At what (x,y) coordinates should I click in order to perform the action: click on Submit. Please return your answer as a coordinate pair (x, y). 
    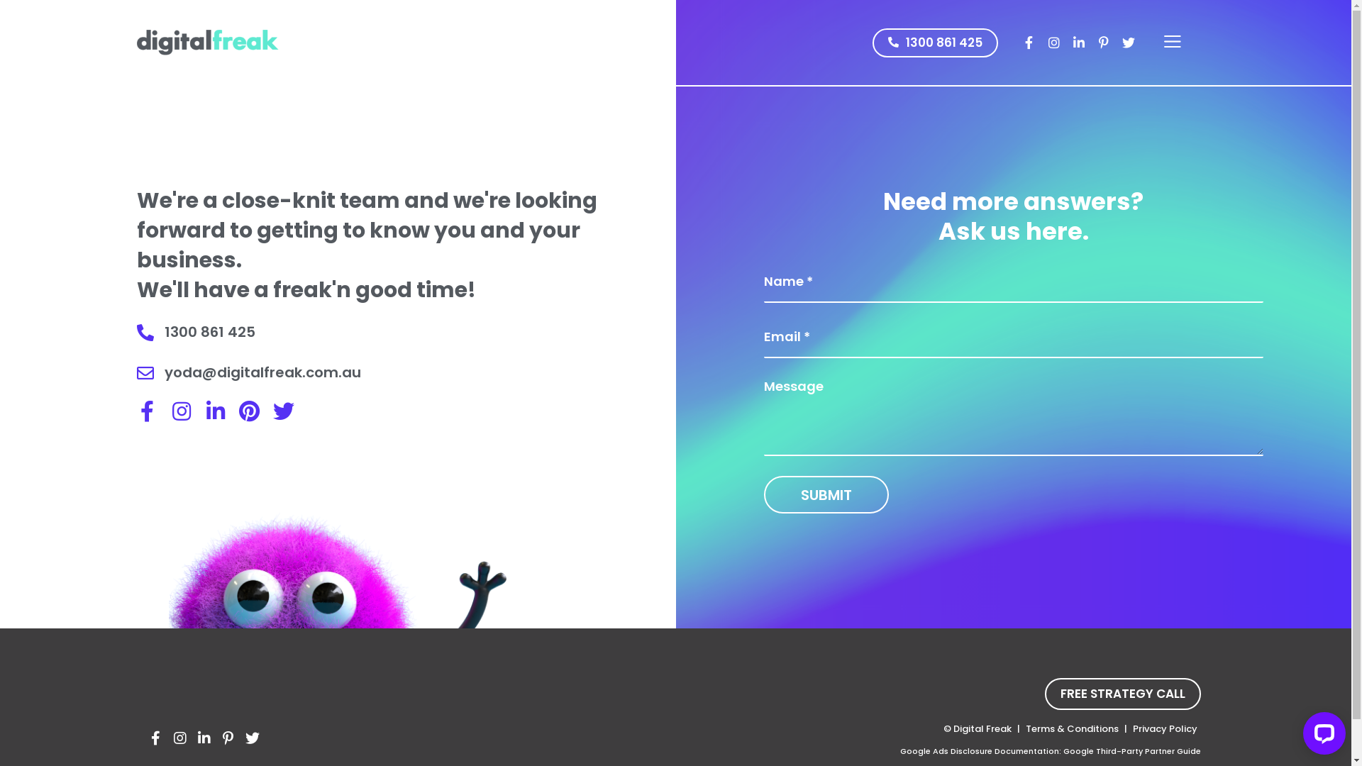
    Looking at the image, I should click on (826, 495).